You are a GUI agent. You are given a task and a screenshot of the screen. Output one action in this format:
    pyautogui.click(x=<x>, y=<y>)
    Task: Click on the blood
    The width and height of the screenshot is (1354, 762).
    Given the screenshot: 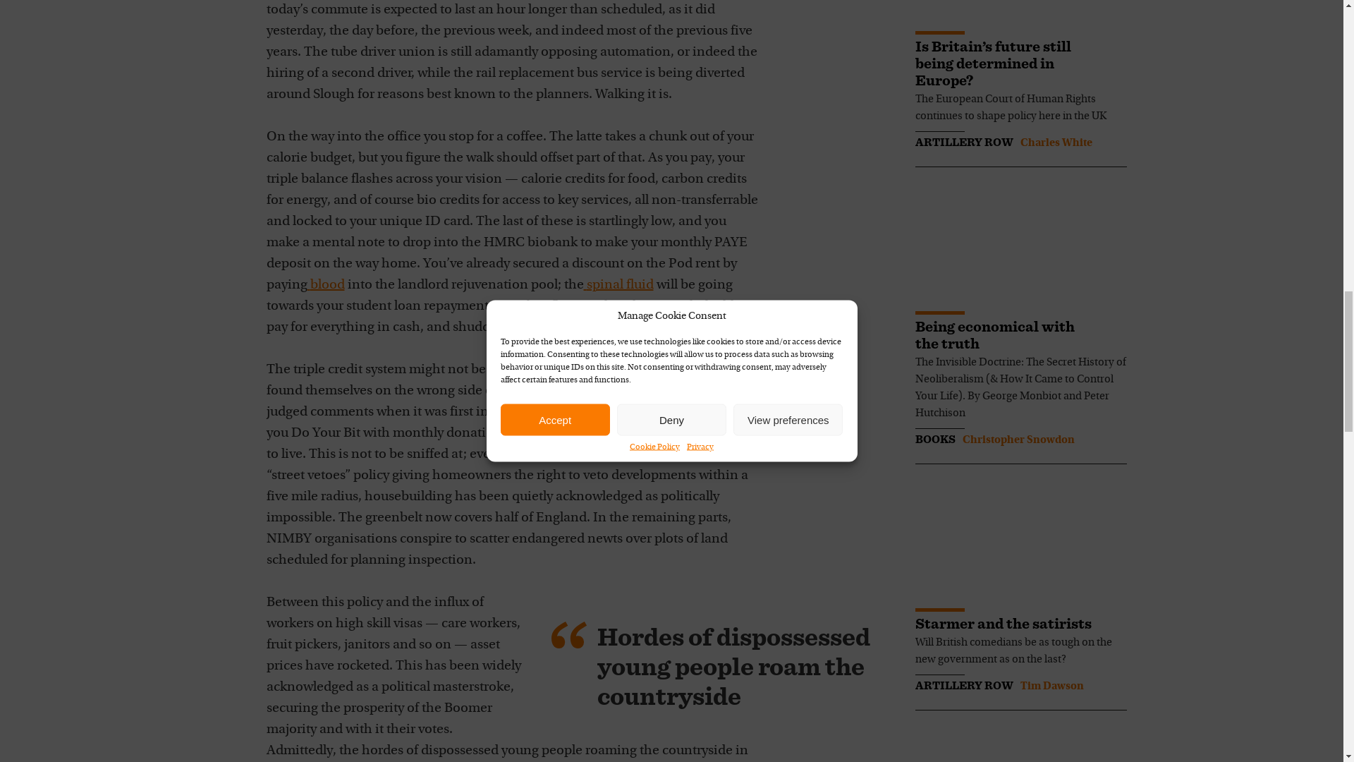 What is the action you would take?
    pyautogui.click(x=326, y=285)
    